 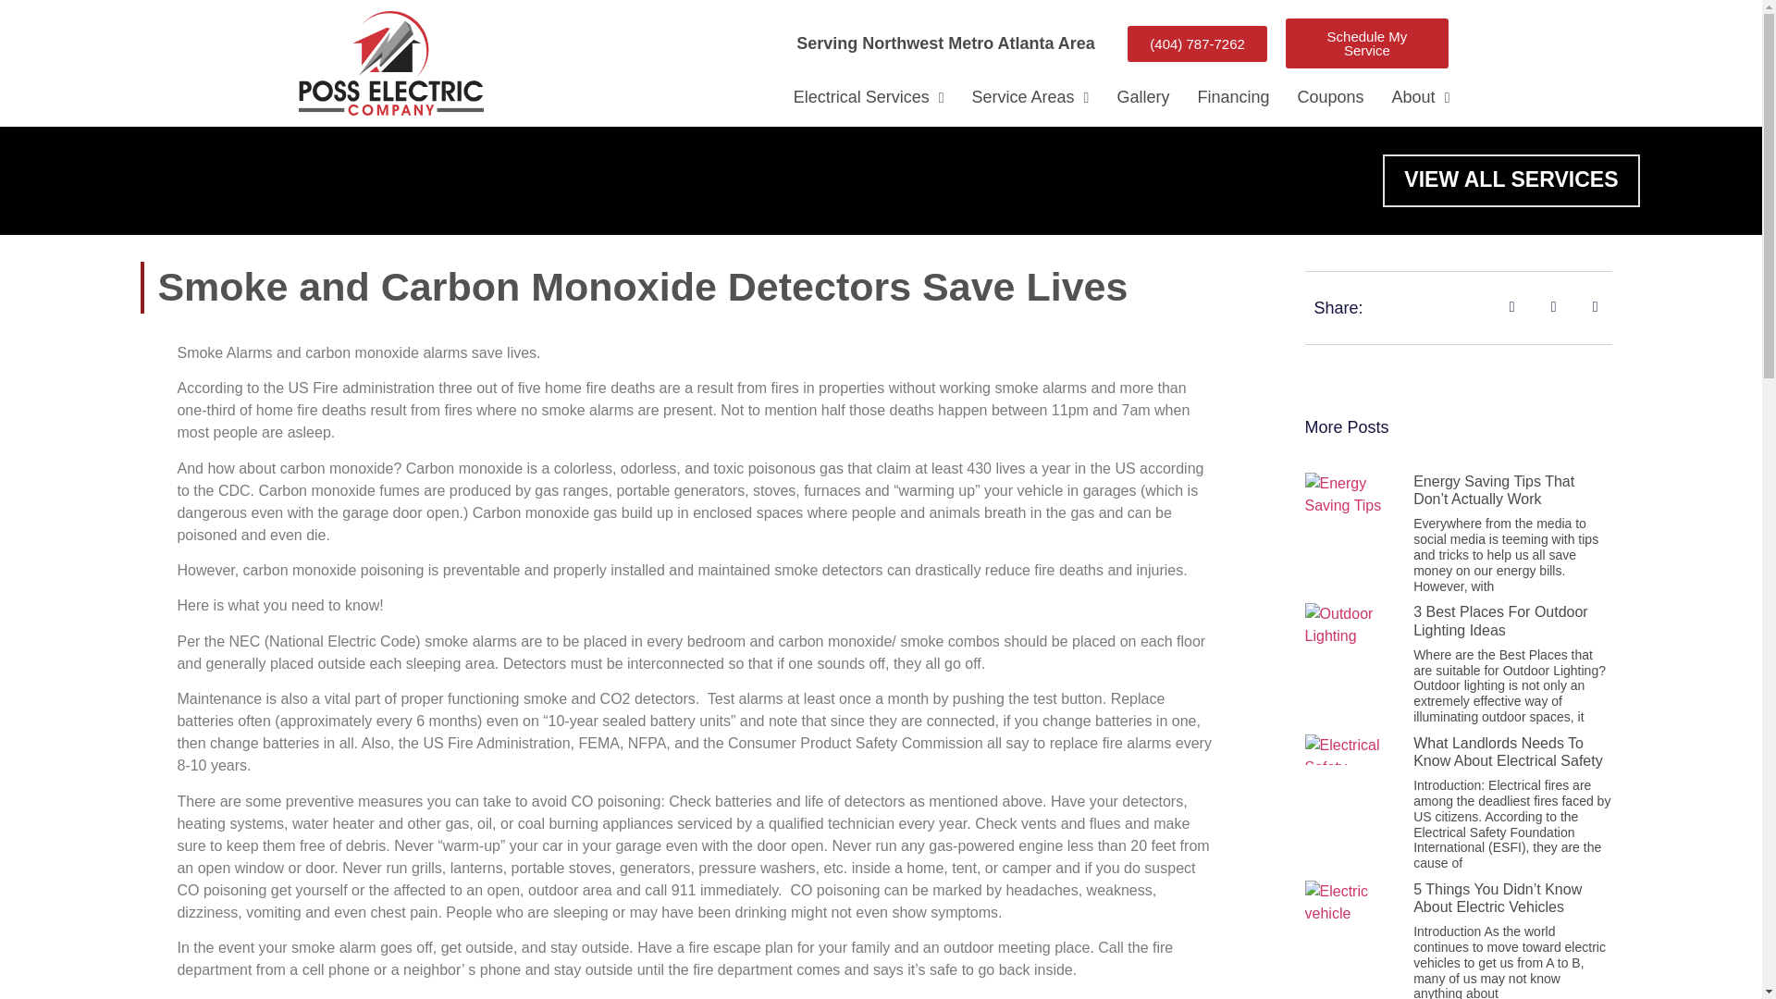 I want to click on Schedule My Service, so click(x=1367, y=43).